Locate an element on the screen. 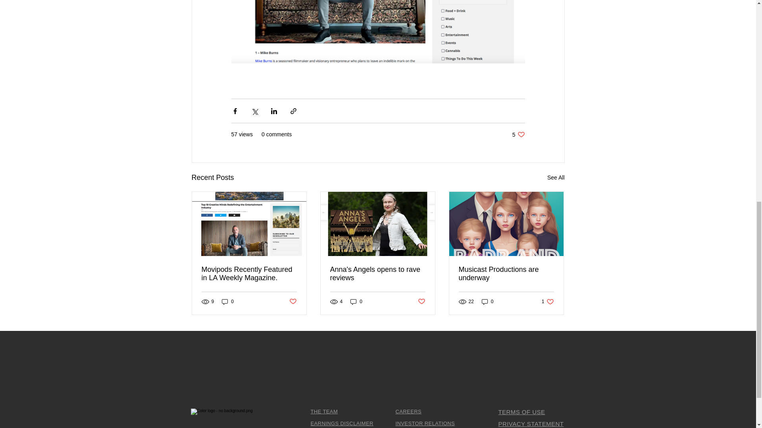 Image resolution: width=762 pixels, height=428 pixels. Movipods Recently Featured in LA Weekly Magazine. is located at coordinates (548, 302).